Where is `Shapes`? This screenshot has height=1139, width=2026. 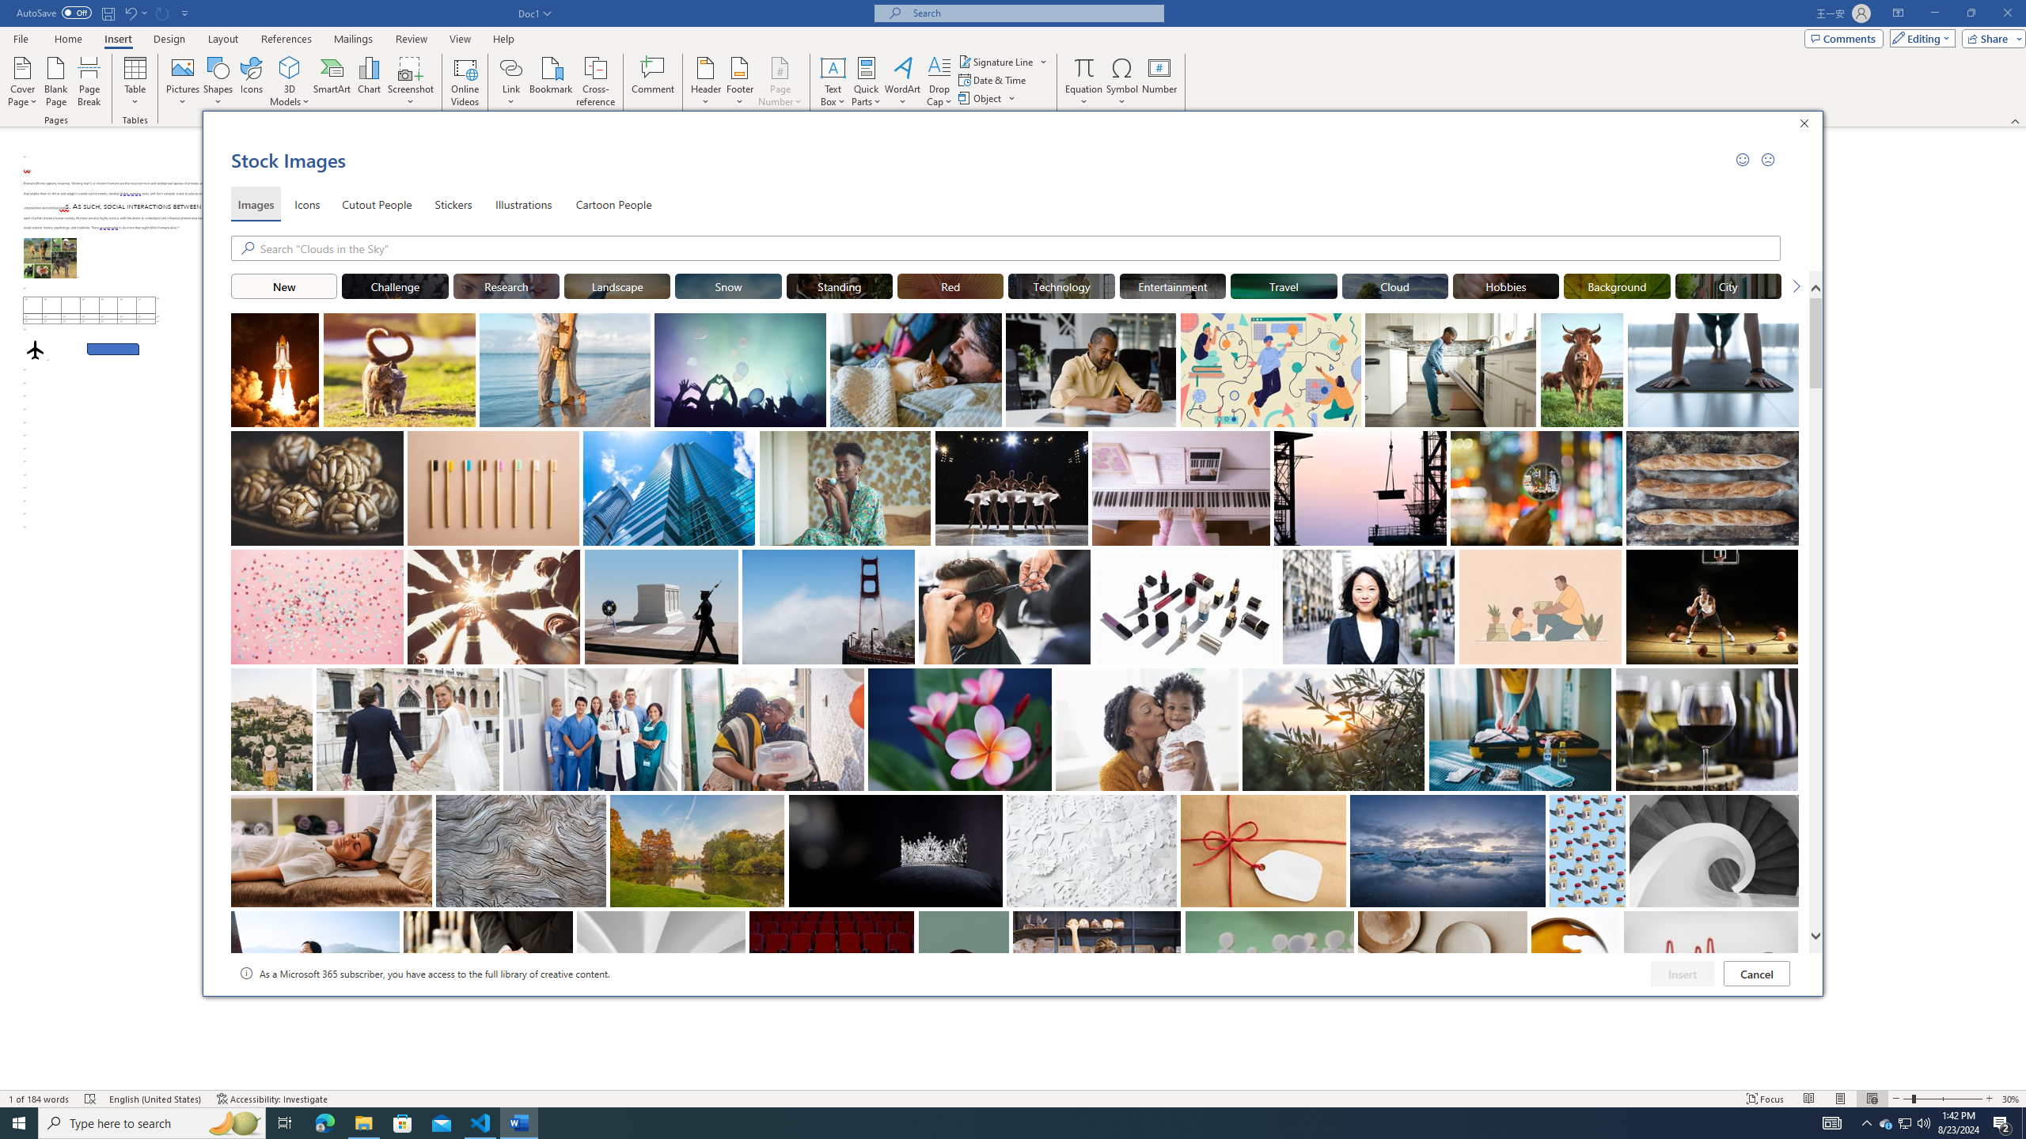
Shapes is located at coordinates (218, 81).